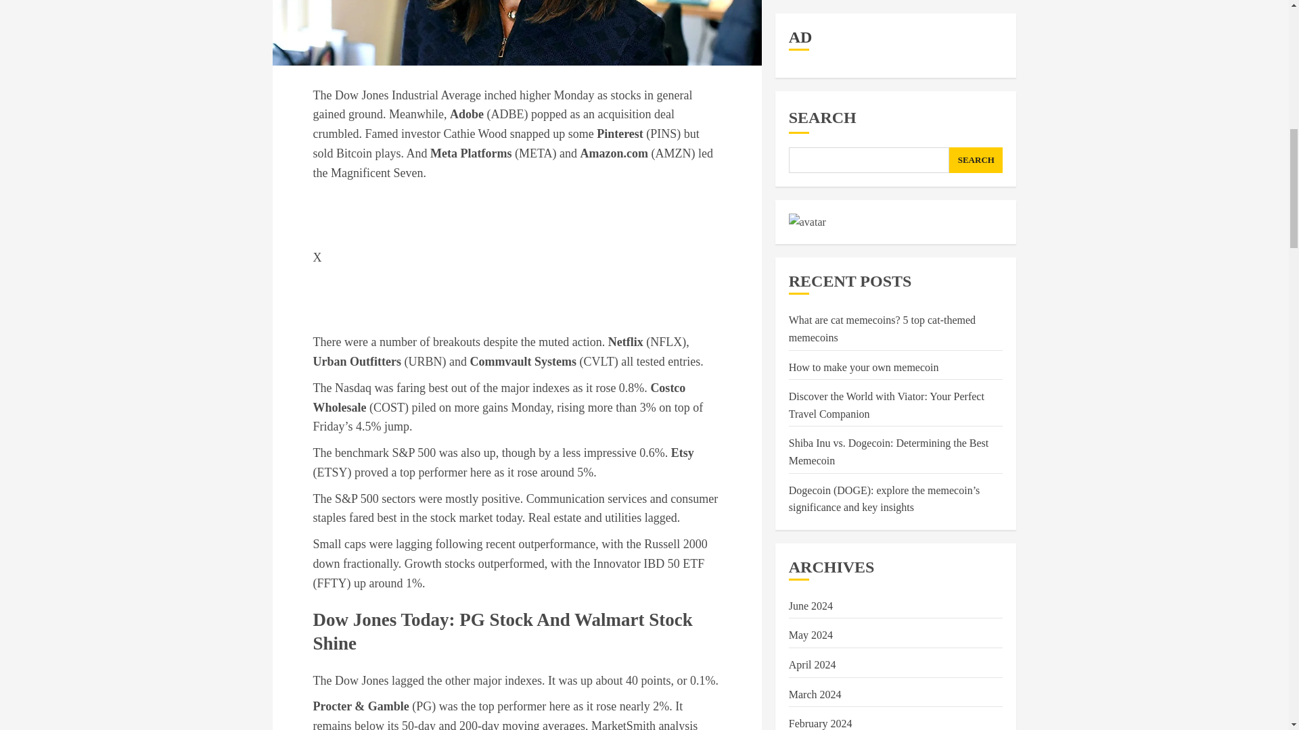 Image resolution: width=1299 pixels, height=730 pixels. I want to click on Shiba Inu vs. Dogecoin: Determining the Best Memecoin, so click(888, 7).